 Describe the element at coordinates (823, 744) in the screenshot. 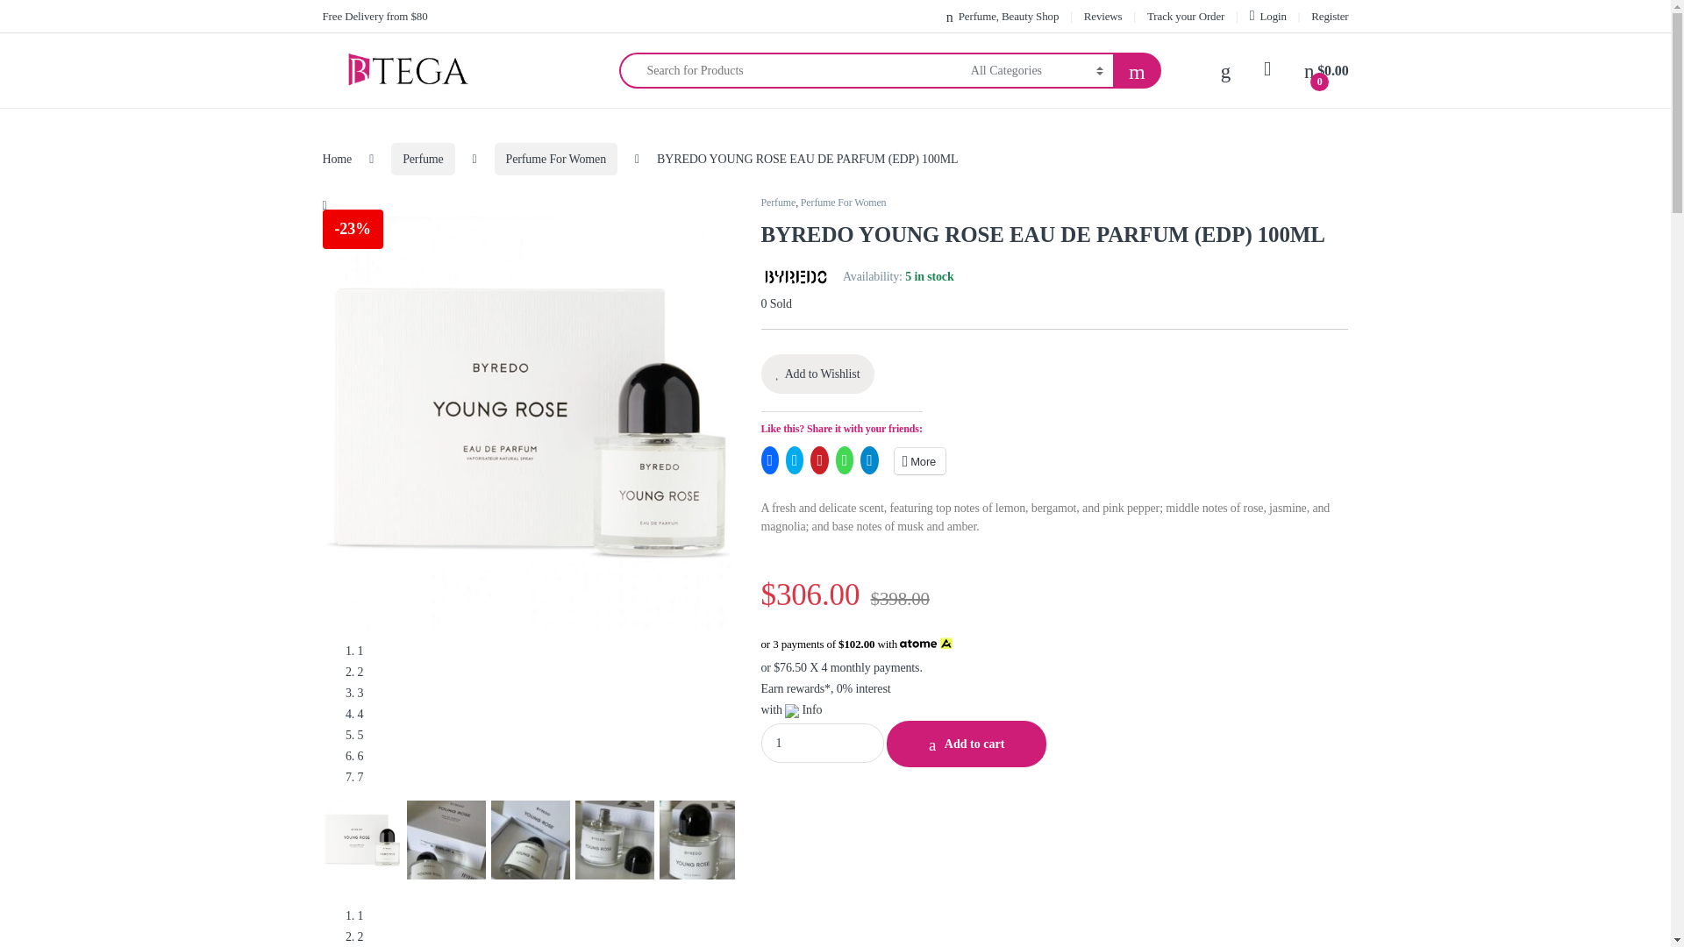

I see `1` at that location.